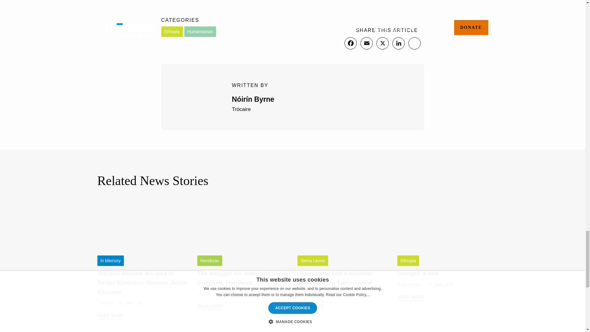  What do you see at coordinates (366, 43) in the screenshot?
I see `Email` at bounding box center [366, 43].